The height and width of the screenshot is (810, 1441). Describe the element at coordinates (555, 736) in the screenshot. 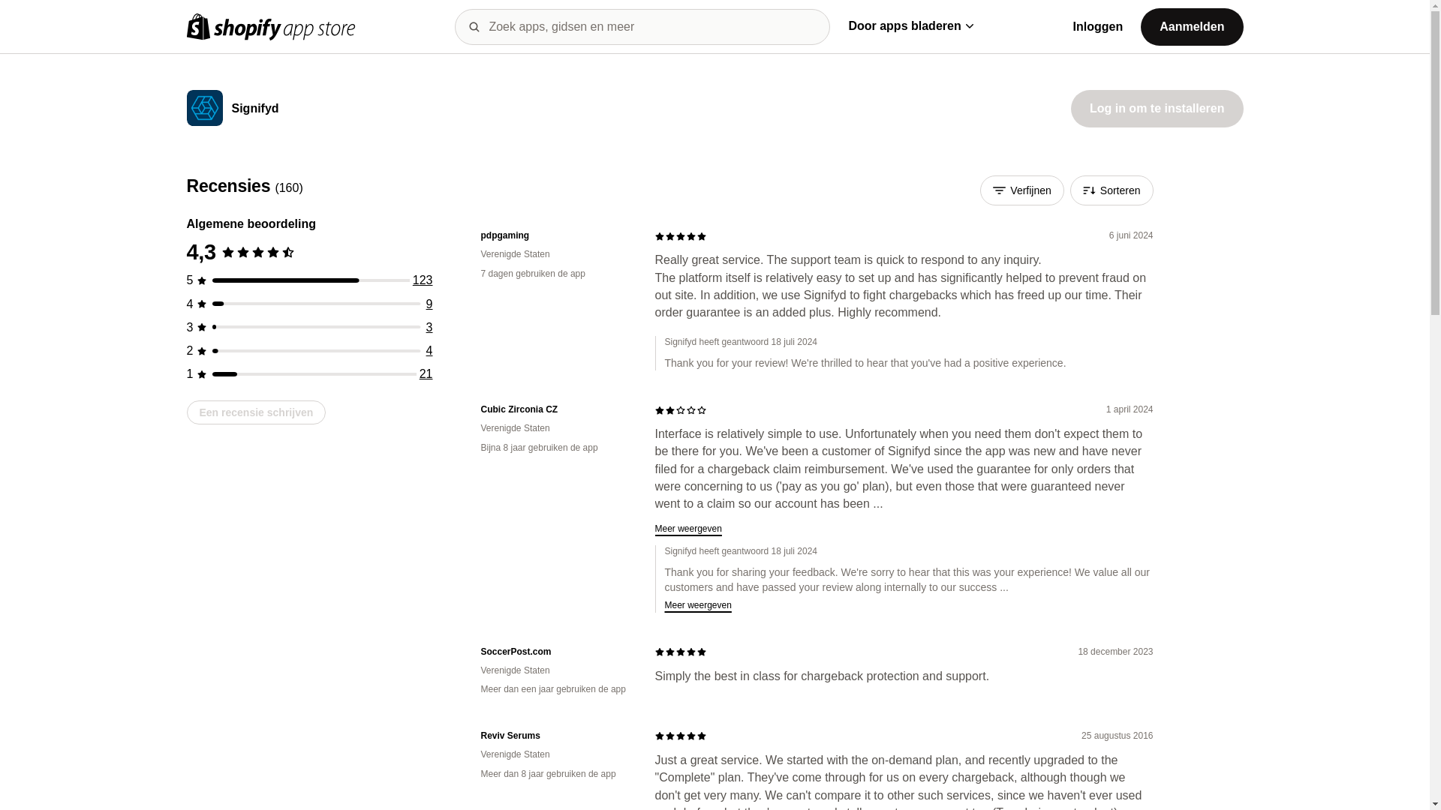

I see `Reviv Serums` at that location.